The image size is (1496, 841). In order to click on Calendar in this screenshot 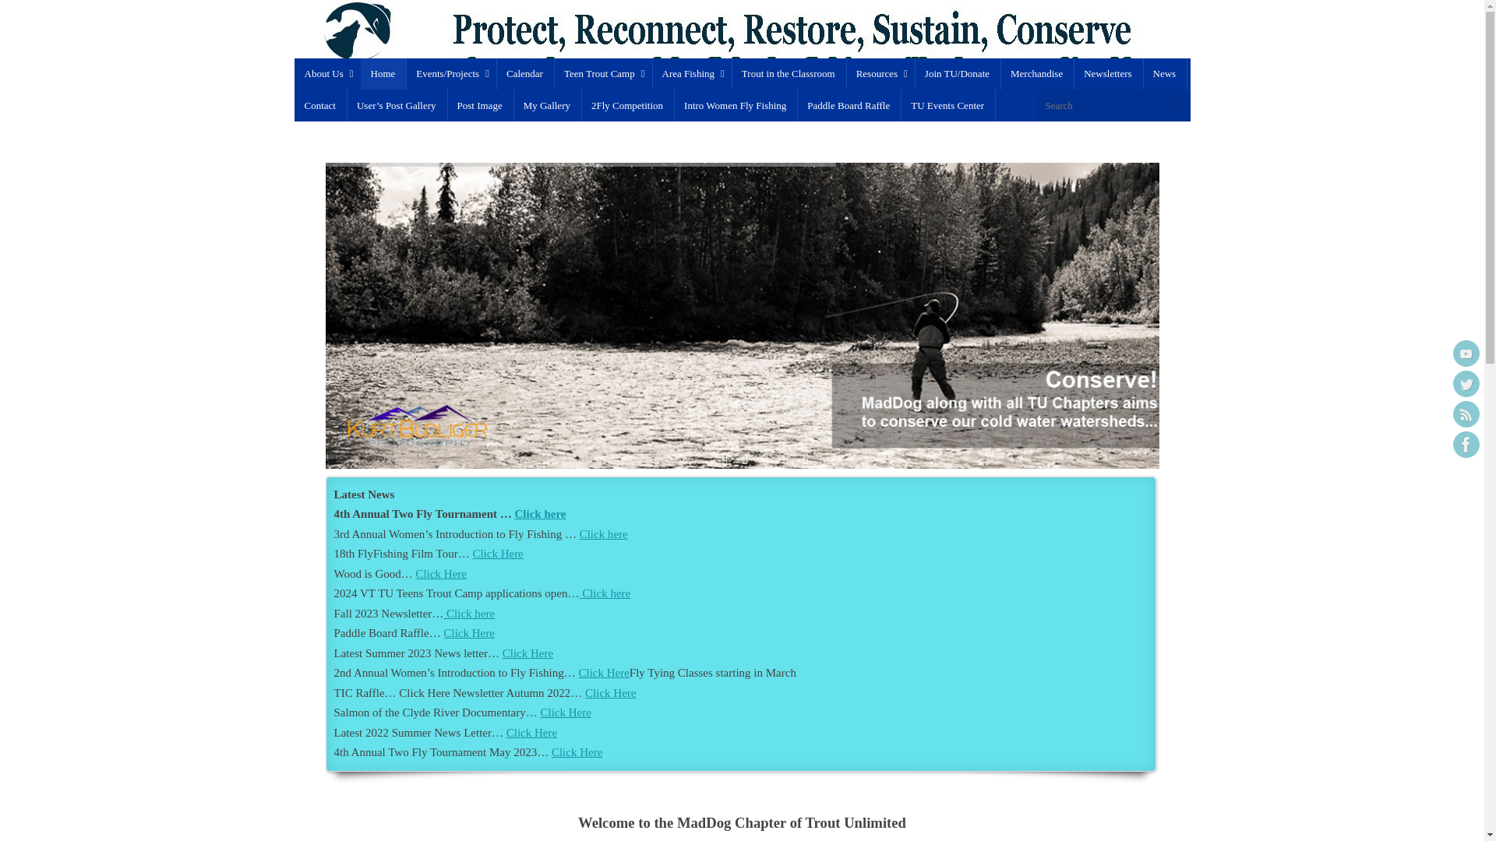, I will do `click(525, 73)`.